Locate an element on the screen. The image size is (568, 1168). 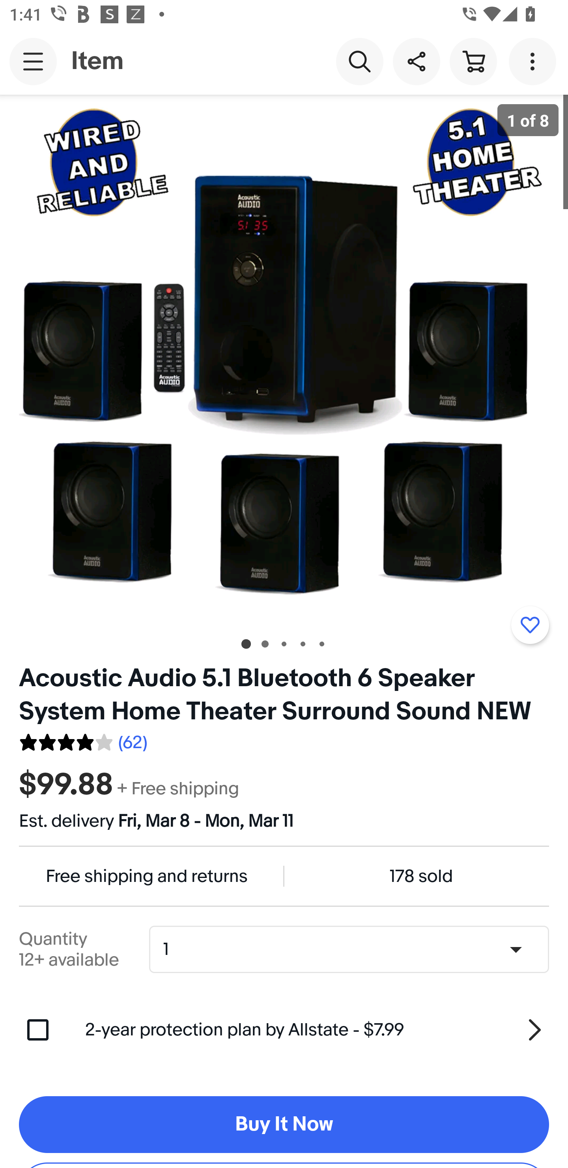
Add to watchlist is located at coordinates (530, 625).